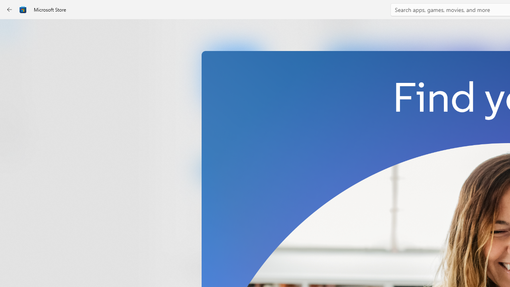 The image size is (510, 287). Describe the element at coordinates (10, 10) in the screenshot. I see `Back` at that location.